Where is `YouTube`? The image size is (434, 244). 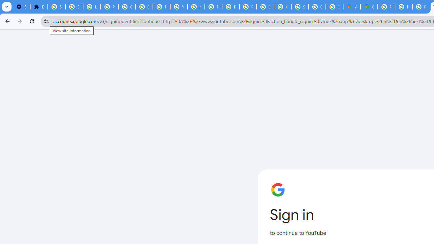
YouTube is located at coordinates (178, 7).